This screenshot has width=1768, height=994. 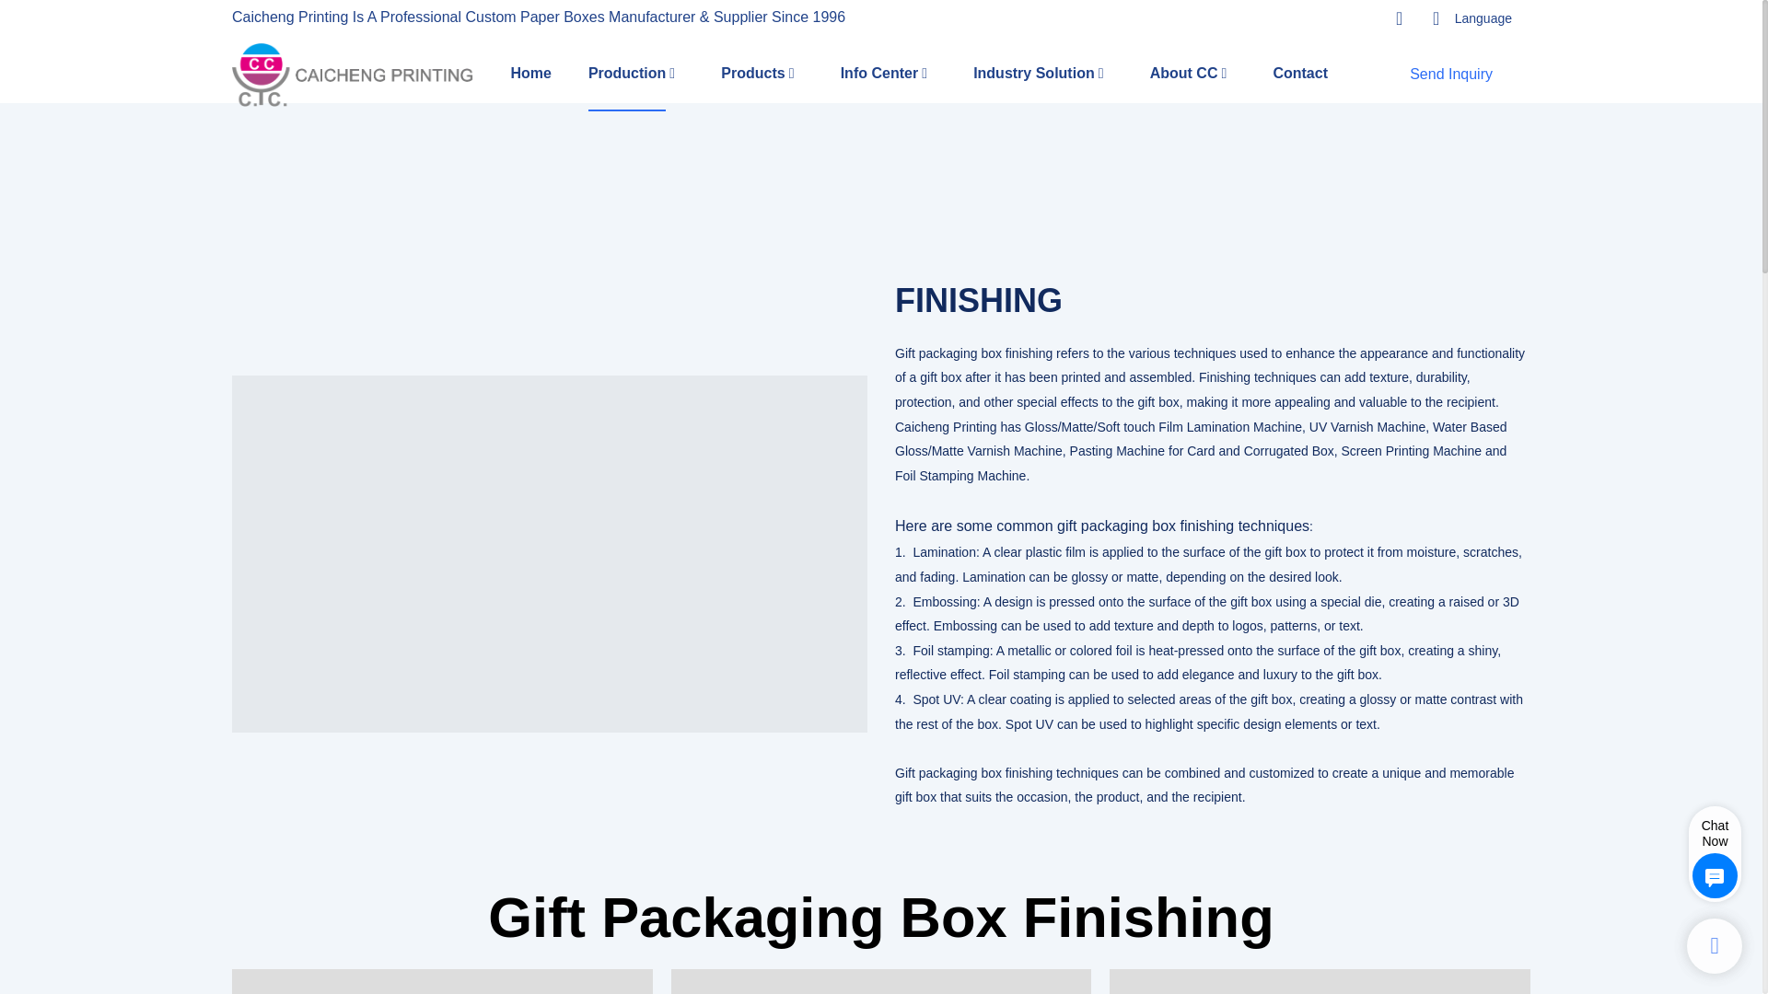 What do you see at coordinates (1316, 18) in the screenshot?
I see `instagram` at bounding box center [1316, 18].